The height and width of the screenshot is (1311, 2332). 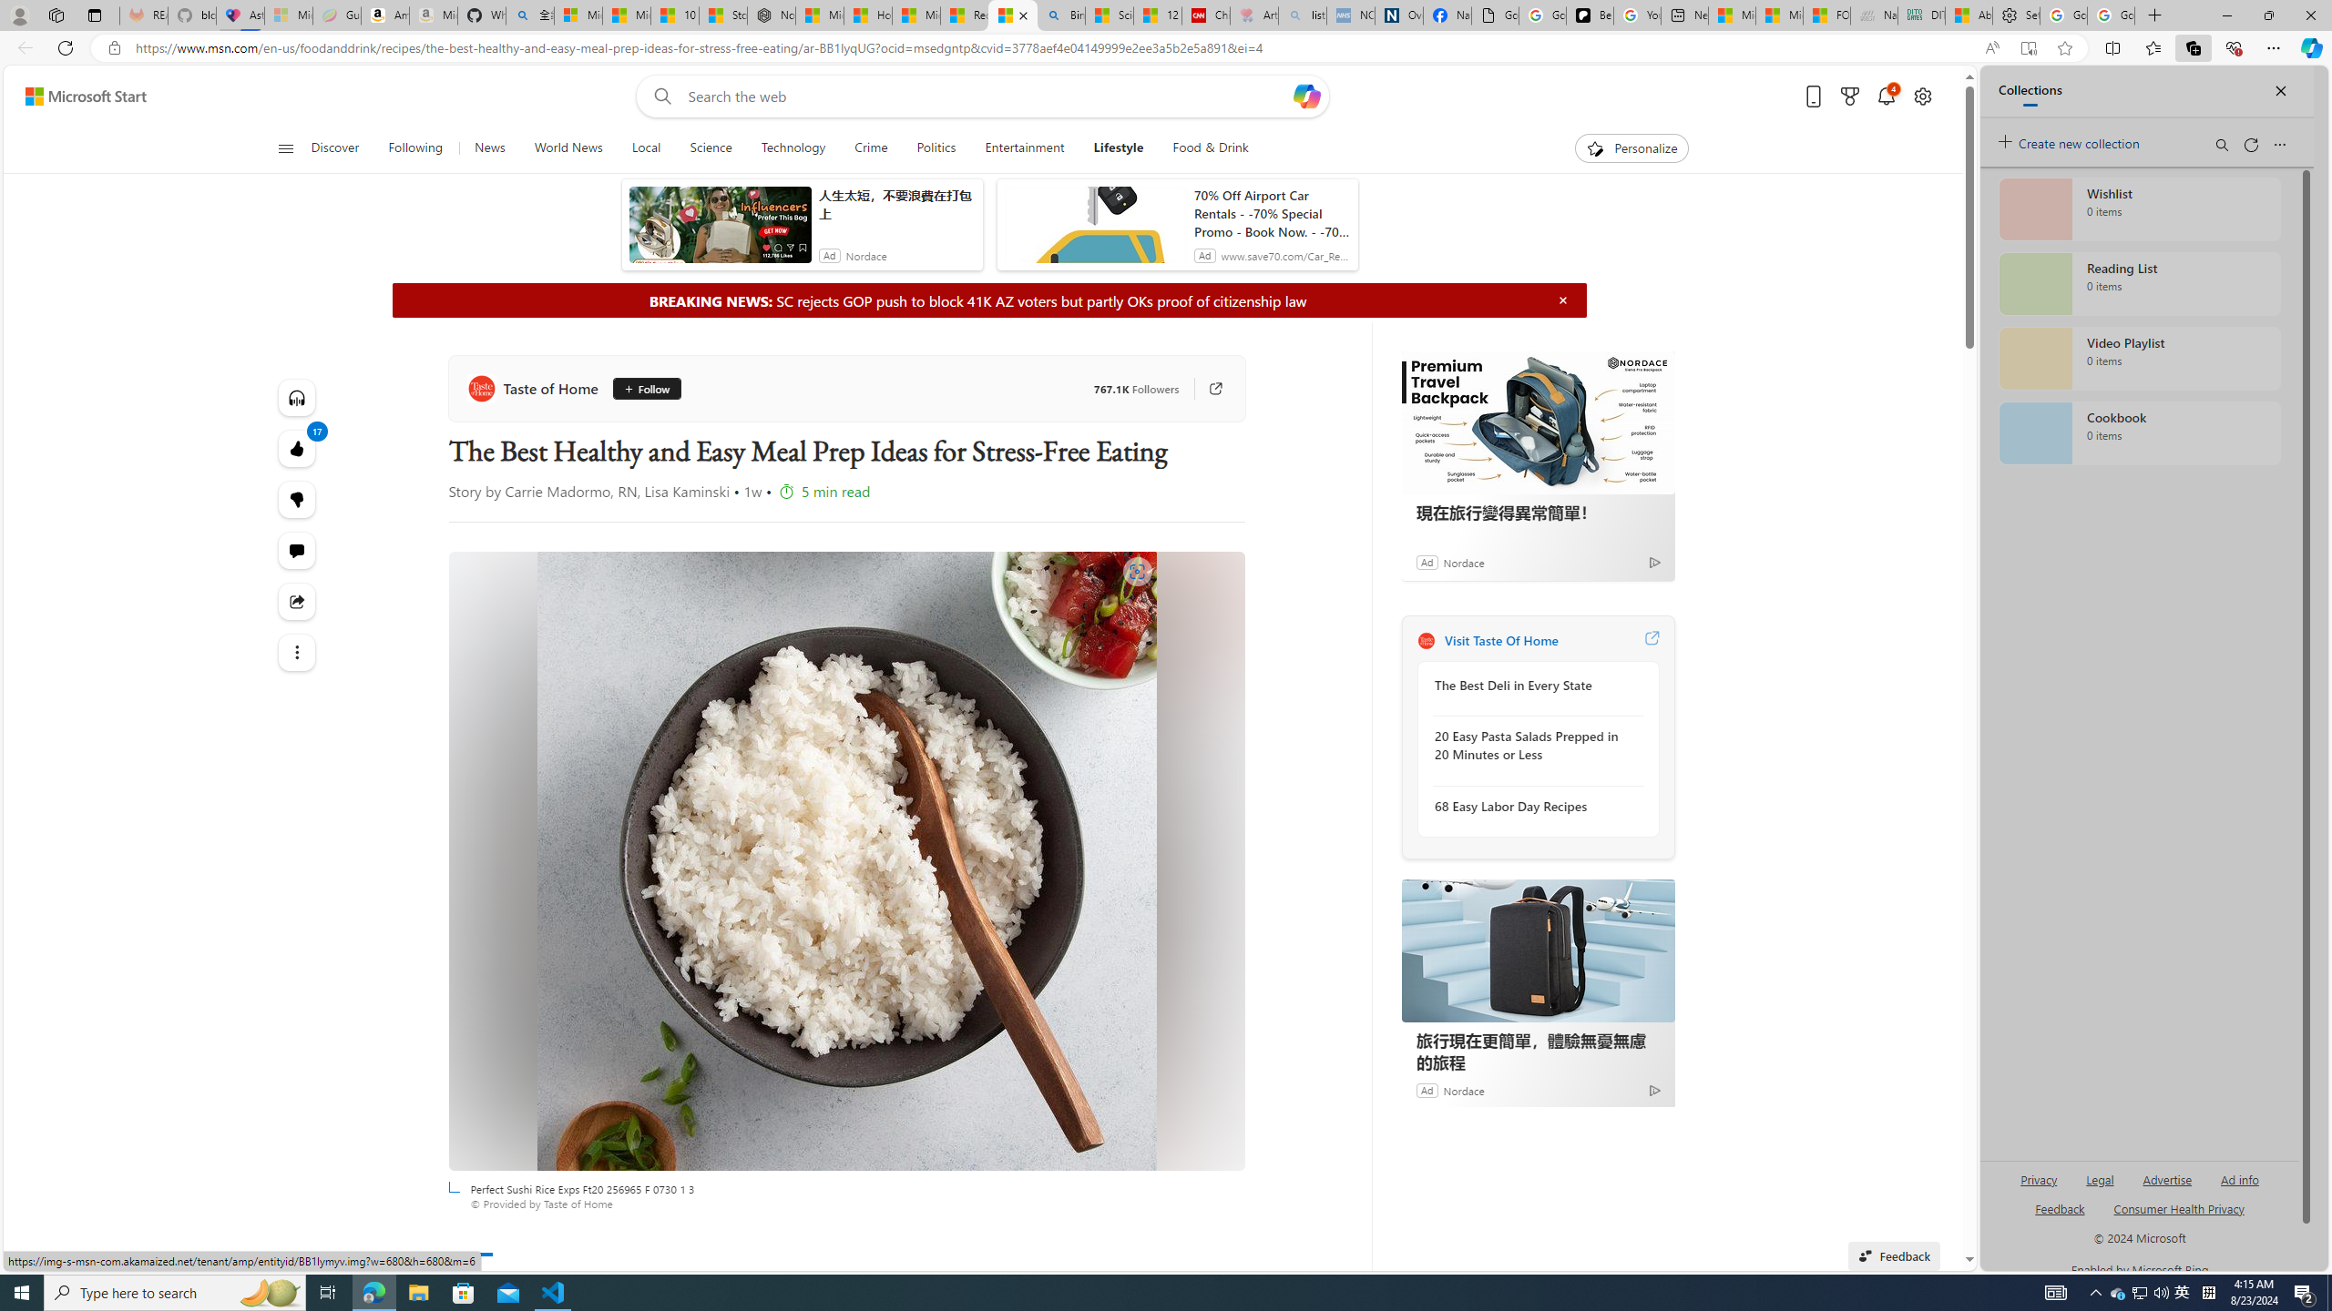 I want to click on Open settings, so click(x=1920, y=97).